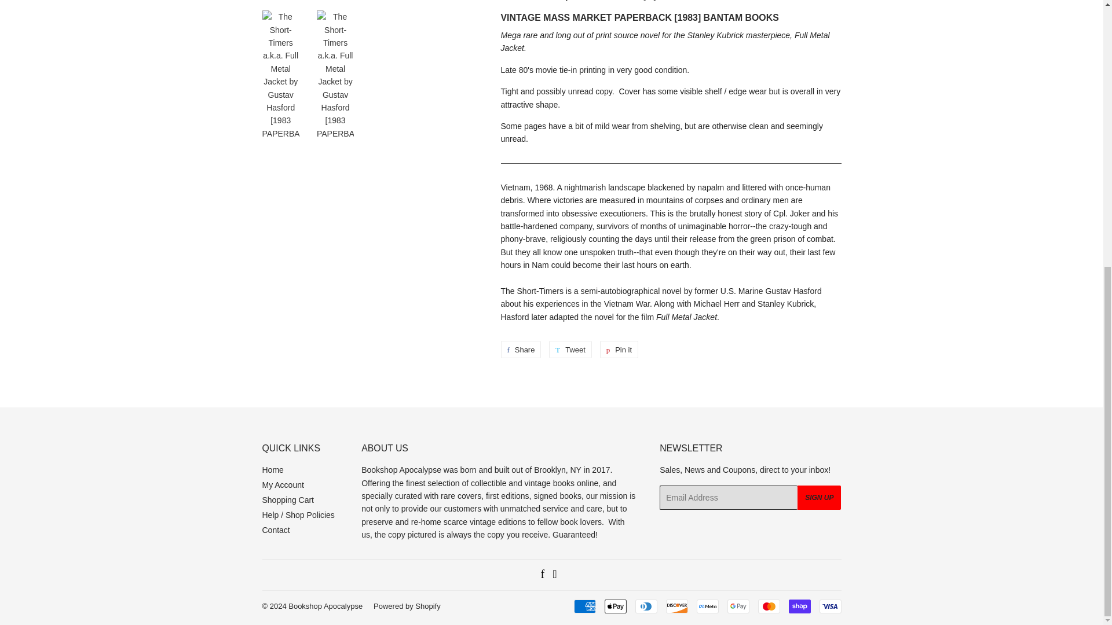 The height and width of the screenshot is (625, 1112). Describe the element at coordinates (829, 606) in the screenshot. I see `Visa` at that location.